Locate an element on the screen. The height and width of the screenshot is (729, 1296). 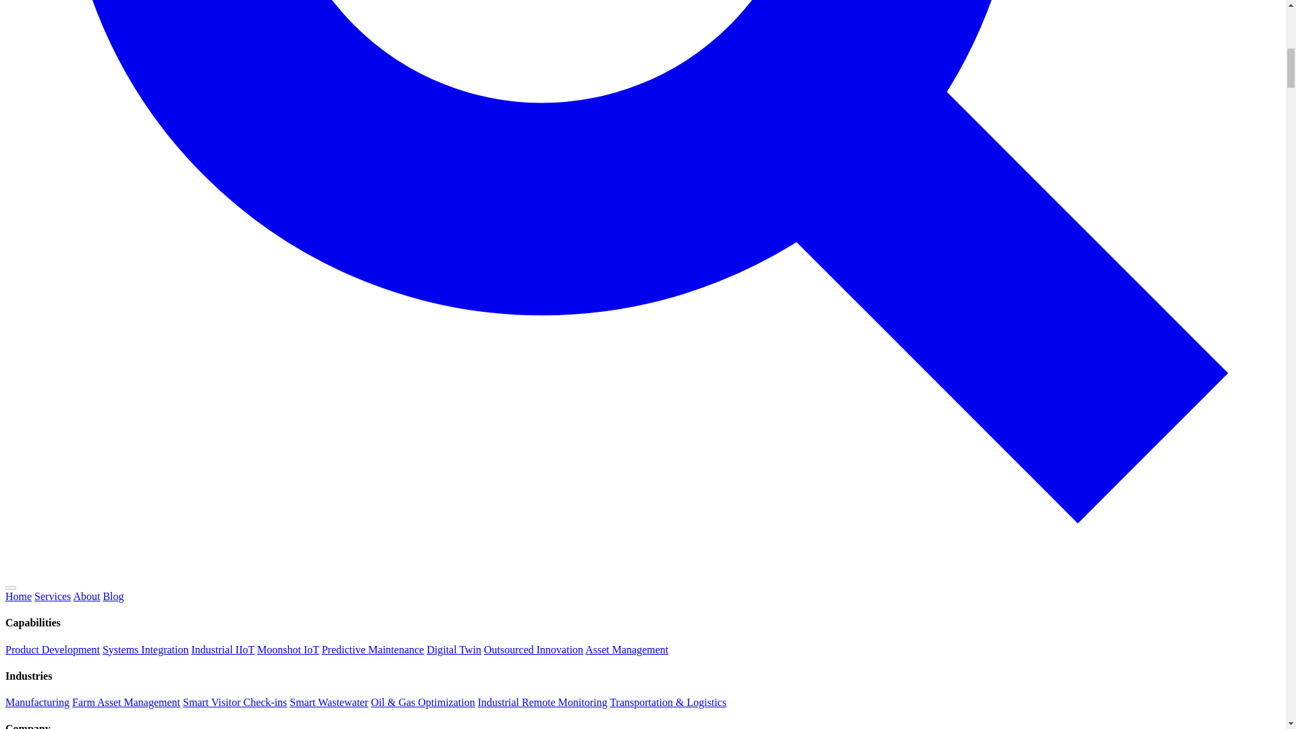
Outsourced Innovation is located at coordinates (533, 649).